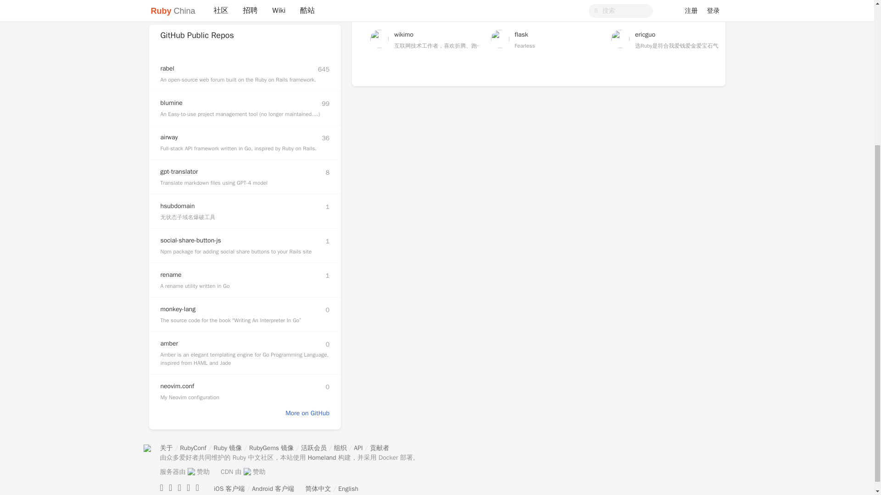  Describe the element at coordinates (324, 70) in the screenshot. I see `645 Watchers` at that location.